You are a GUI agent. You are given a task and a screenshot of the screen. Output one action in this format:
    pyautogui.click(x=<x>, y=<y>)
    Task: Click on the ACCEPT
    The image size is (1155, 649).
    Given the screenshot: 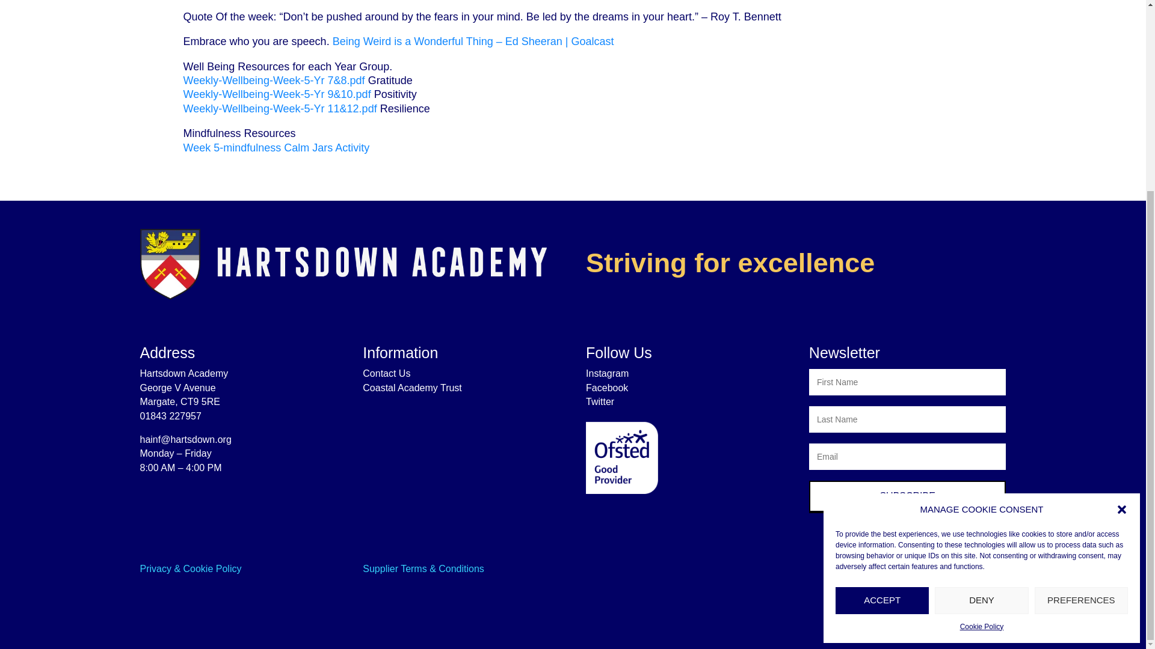 What is the action you would take?
    pyautogui.click(x=882, y=337)
    